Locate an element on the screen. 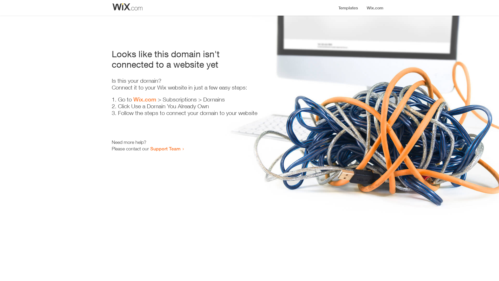 Image resolution: width=499 pixels, height=281 pixels. Support Team is located at coordinates (165, 149).